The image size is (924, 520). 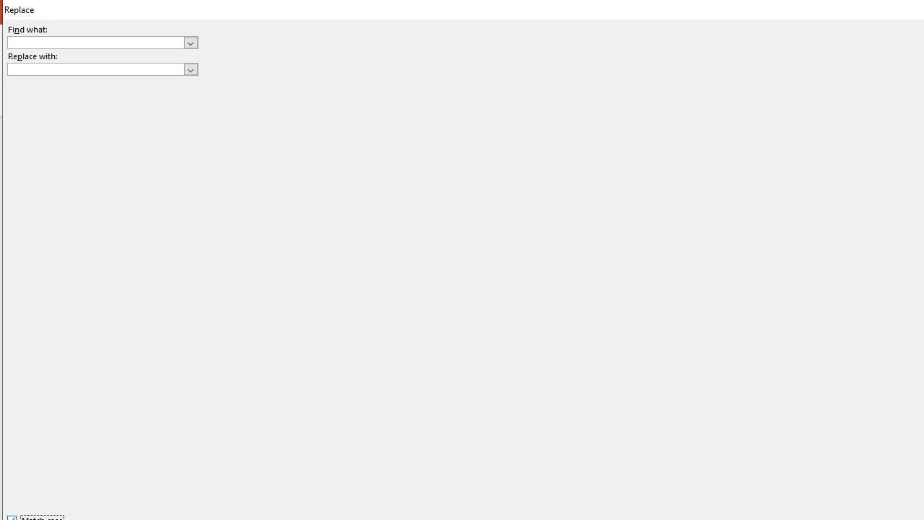 What do you see at coordinates (95, 42) in the screenshot?
I see `Find what` at bounding box center [95, 42].